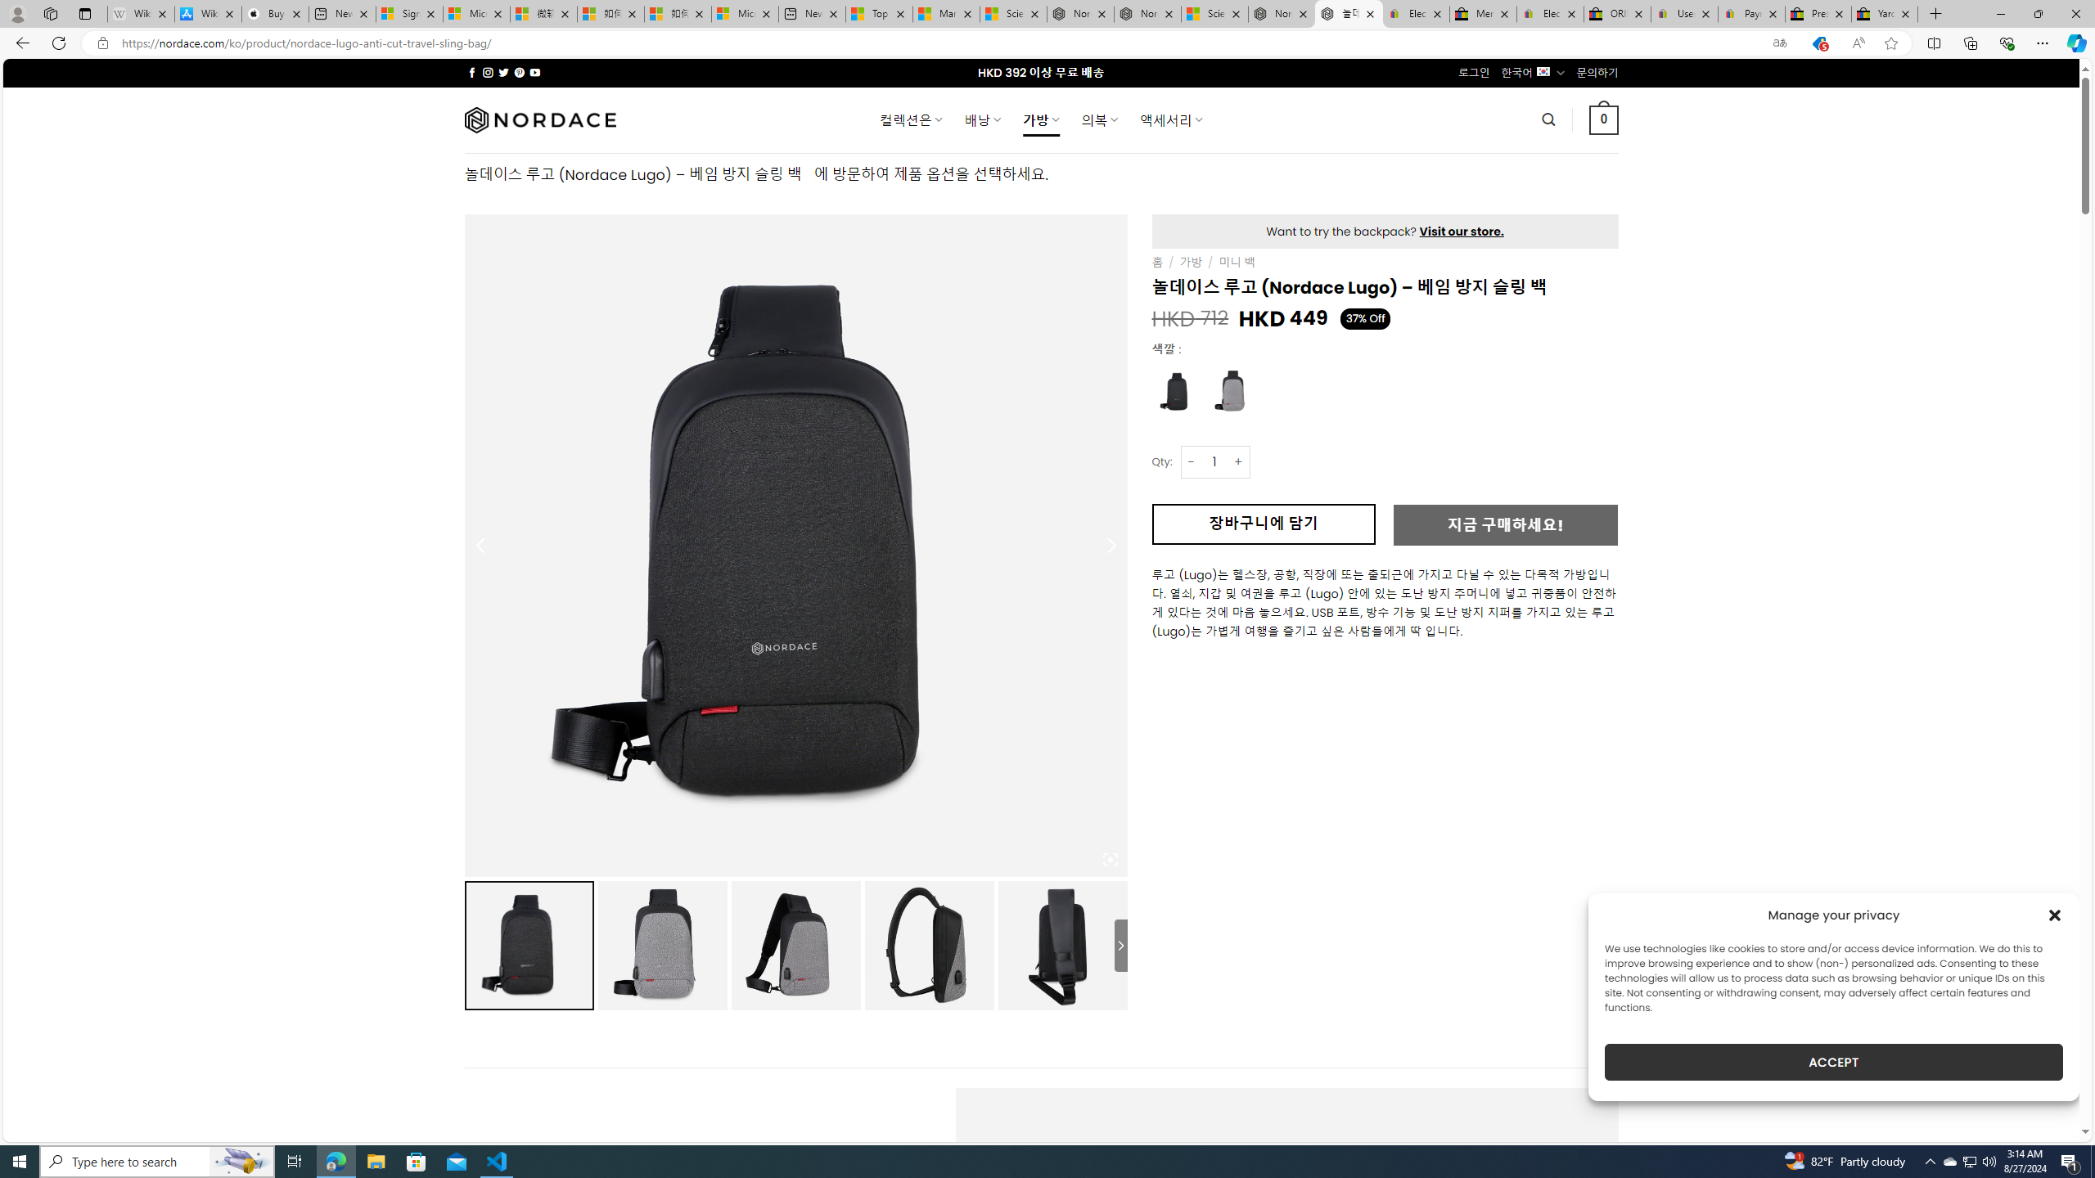 The width and height of the screenshot is (2095, 1178). Describe the element at coordinates (1751, 14) in the screenshot. I see `Payments Terms of Use | eBay.com` at that location.